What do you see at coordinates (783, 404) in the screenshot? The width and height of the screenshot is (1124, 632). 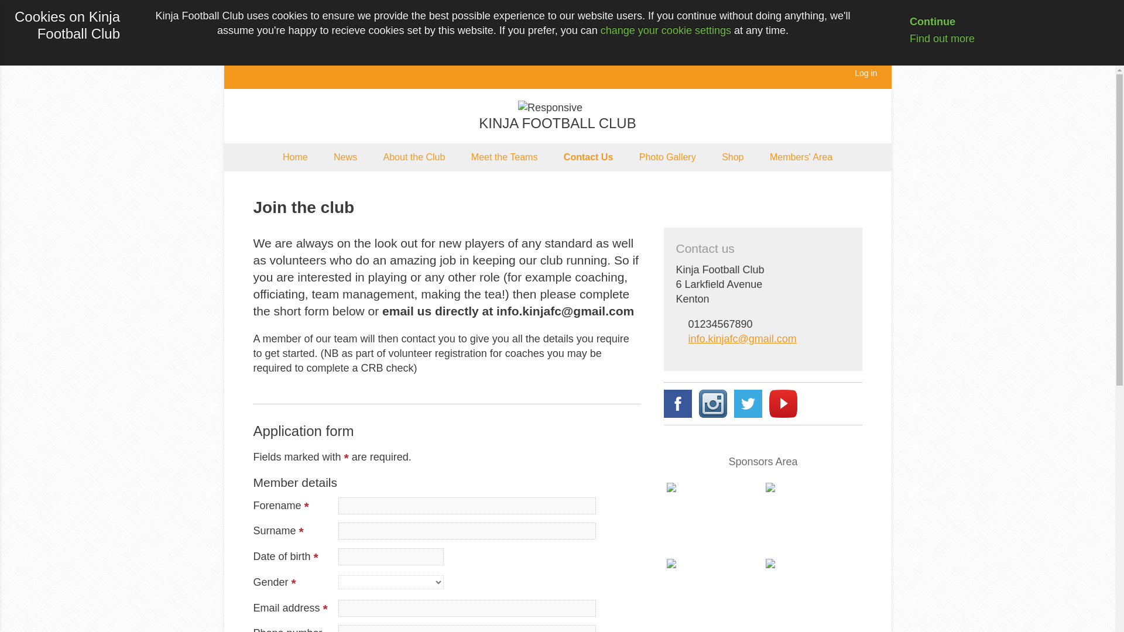 I see `Subscribe to our YouTube channel` at bounding box center [783, 404].